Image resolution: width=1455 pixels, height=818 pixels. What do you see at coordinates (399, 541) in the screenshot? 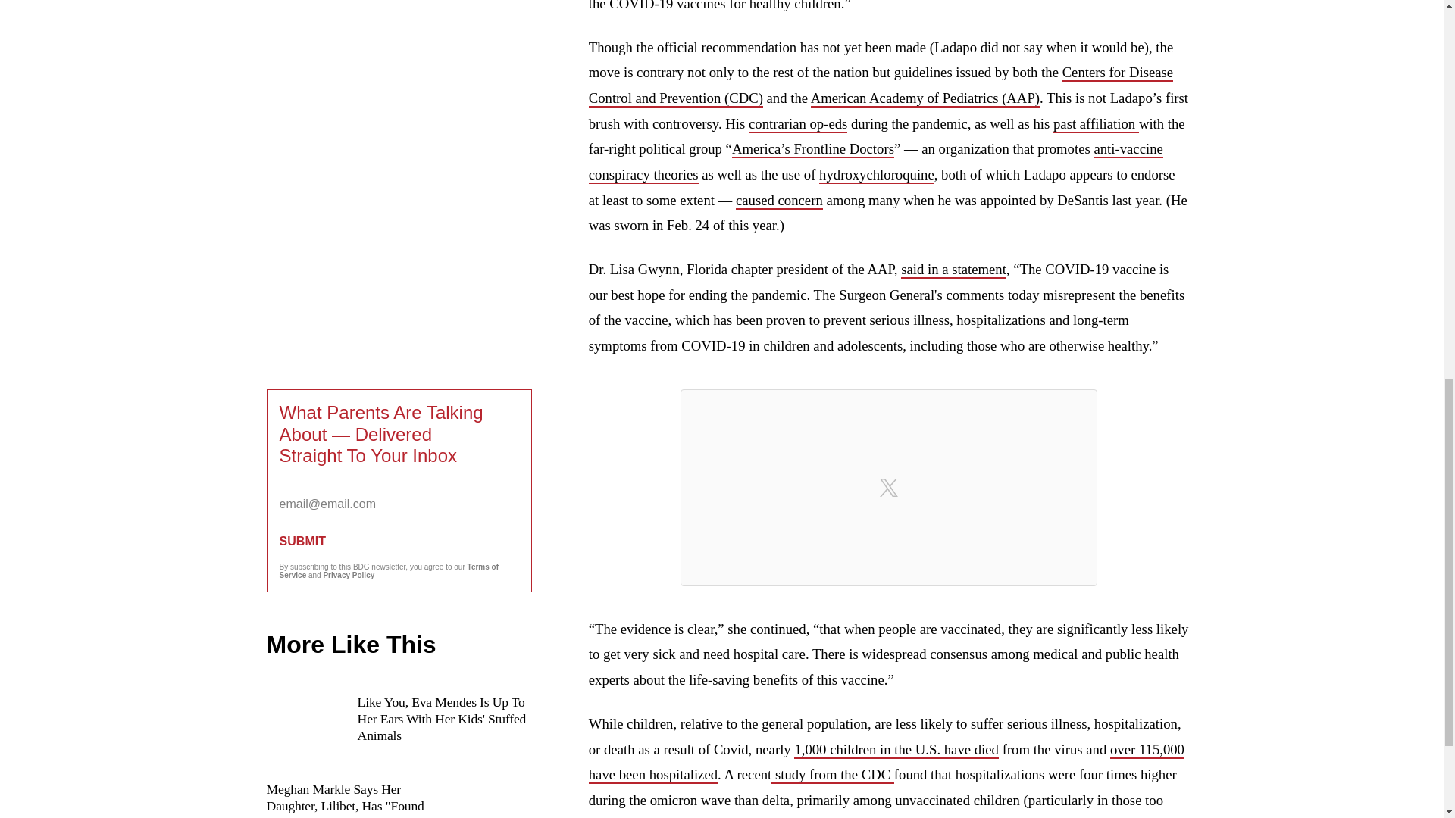
I see `SUBMIT` at bounding box center [399, 541].